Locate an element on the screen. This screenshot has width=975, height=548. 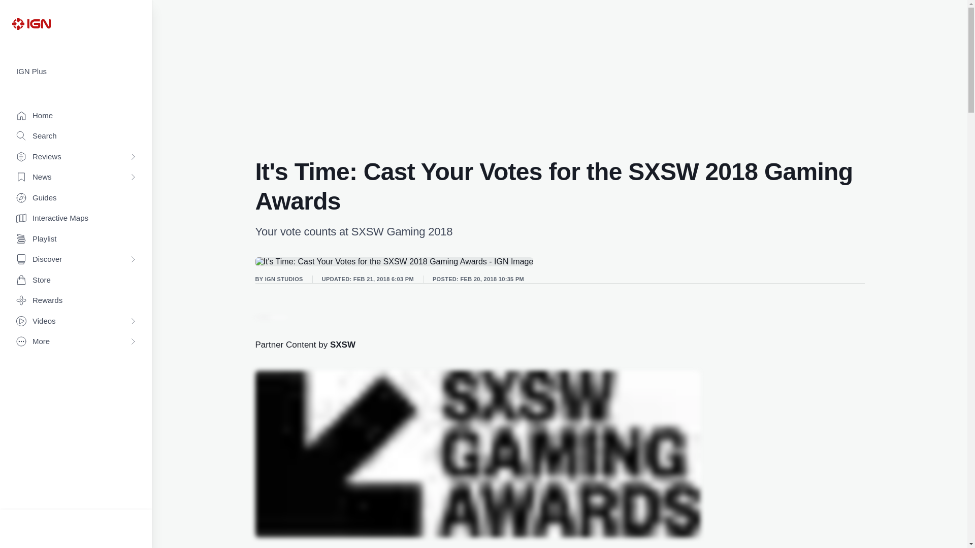
Home is located at coordinates (76, 116).